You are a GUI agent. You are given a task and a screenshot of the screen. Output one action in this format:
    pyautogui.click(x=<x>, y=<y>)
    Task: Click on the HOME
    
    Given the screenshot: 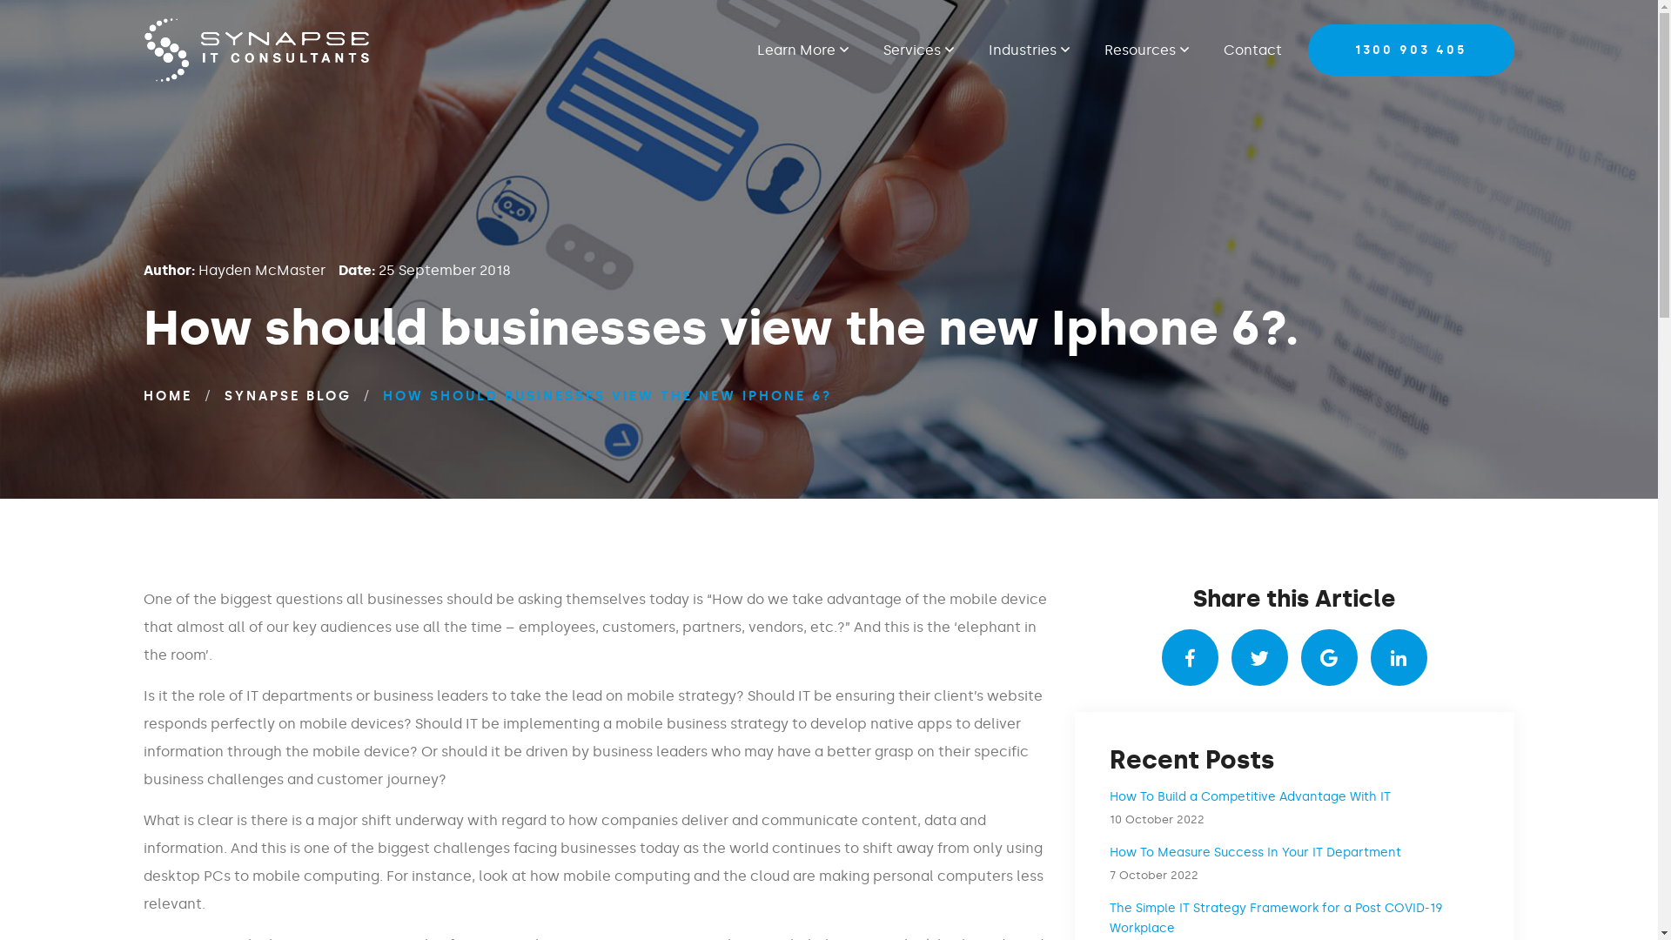 What is the action you would take?
    pyautogui.click(x=168, y=396)
    